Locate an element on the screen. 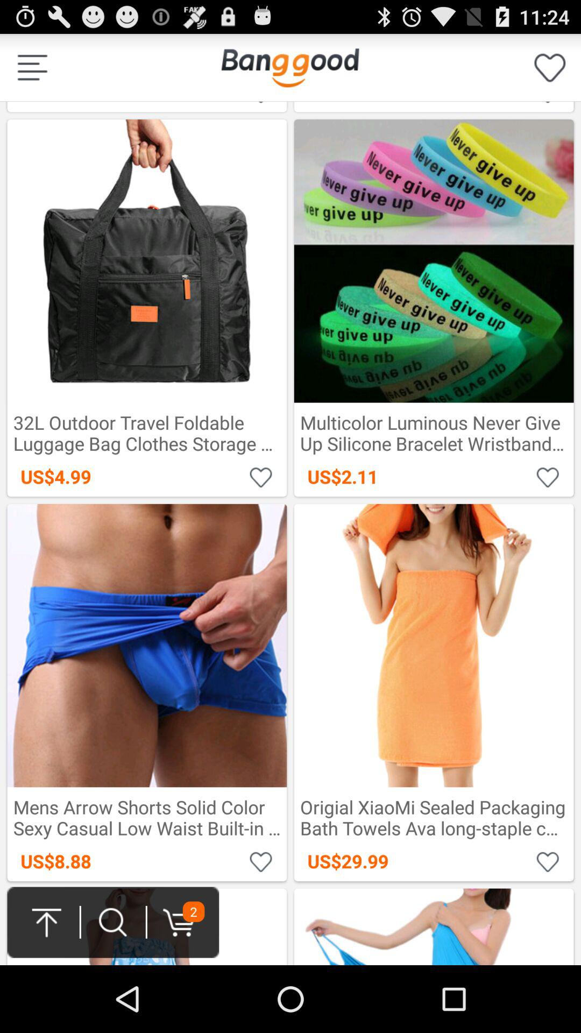 The image size is (581, 1033). favorite is located at coordinates (548, 861).